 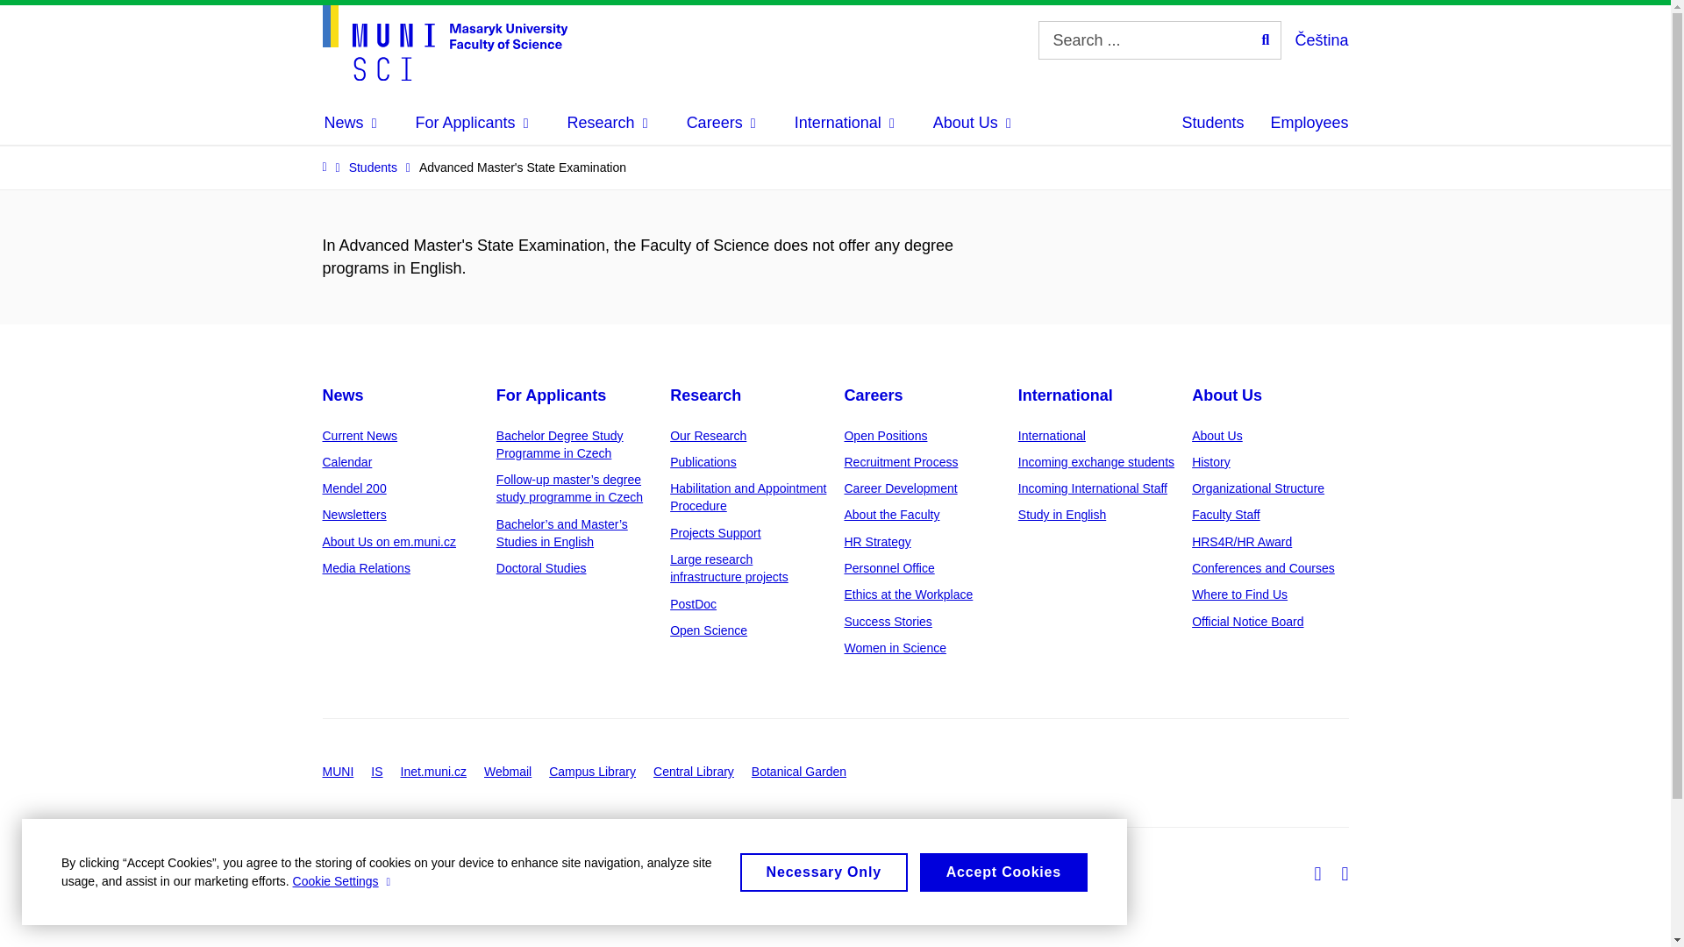 What do you see at coordinates (541, 568) in the screenshot?
I see `Doctoral Studies` at bounding box center [541, 568].